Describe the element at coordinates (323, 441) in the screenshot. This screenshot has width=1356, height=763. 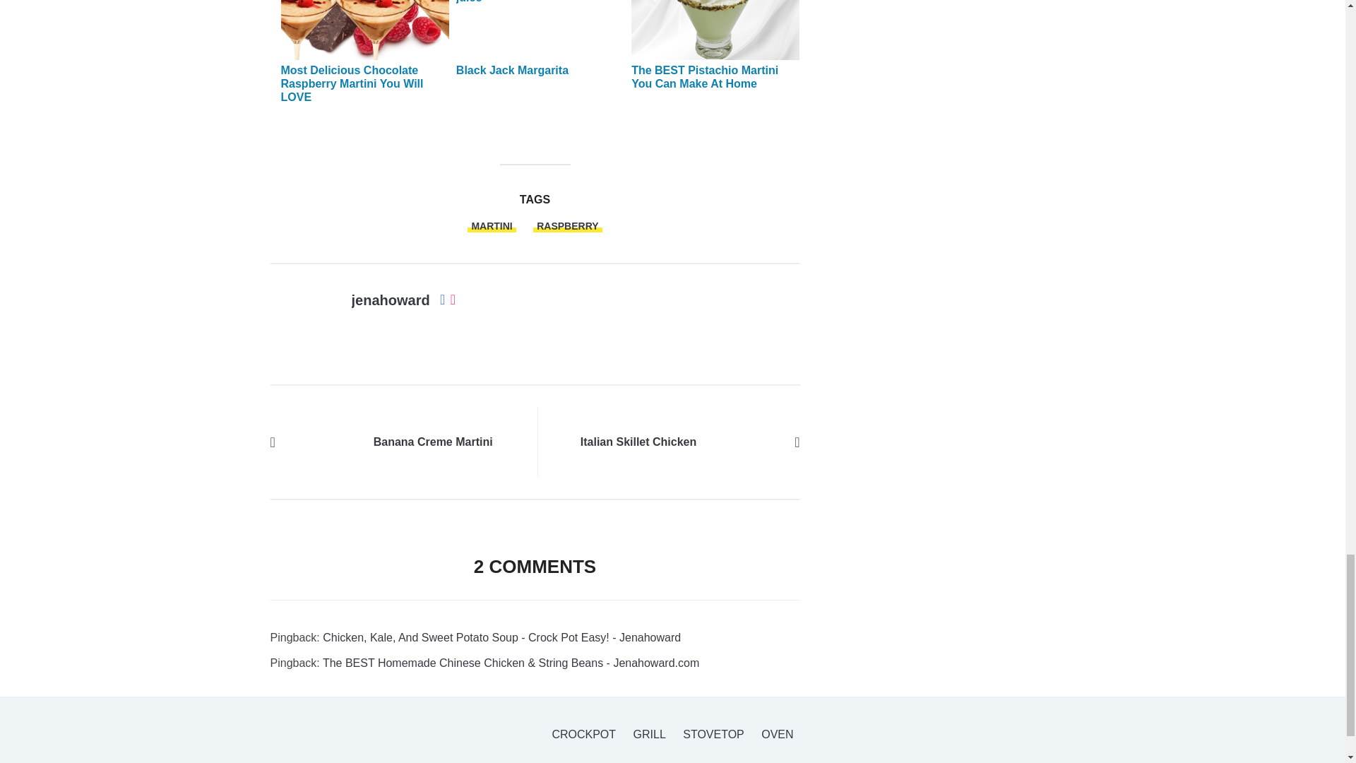
I see `Banana Creme Martini` at that location.